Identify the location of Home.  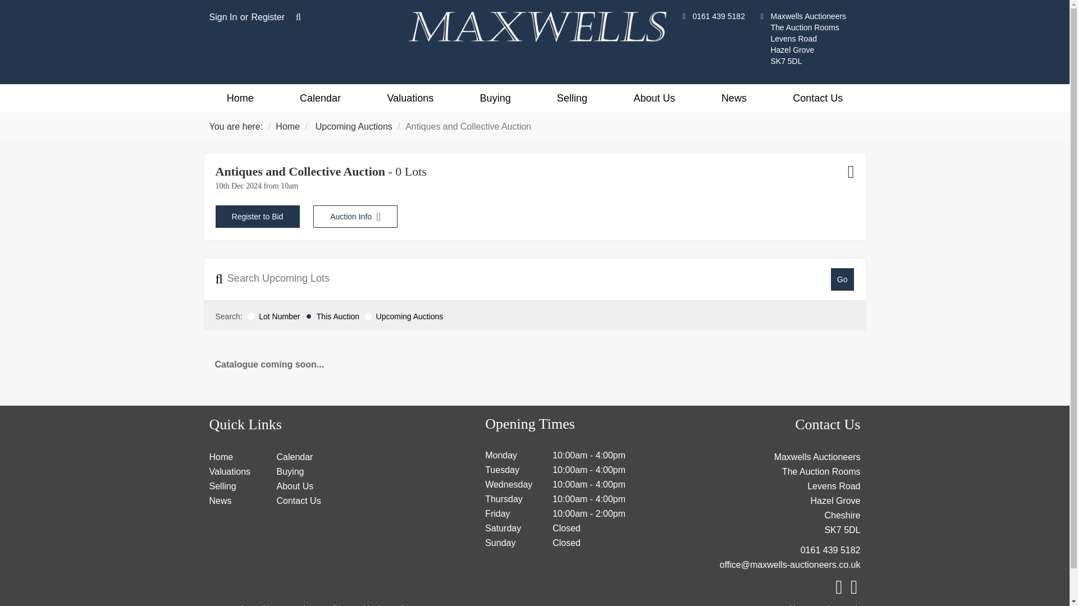
(221, 457).